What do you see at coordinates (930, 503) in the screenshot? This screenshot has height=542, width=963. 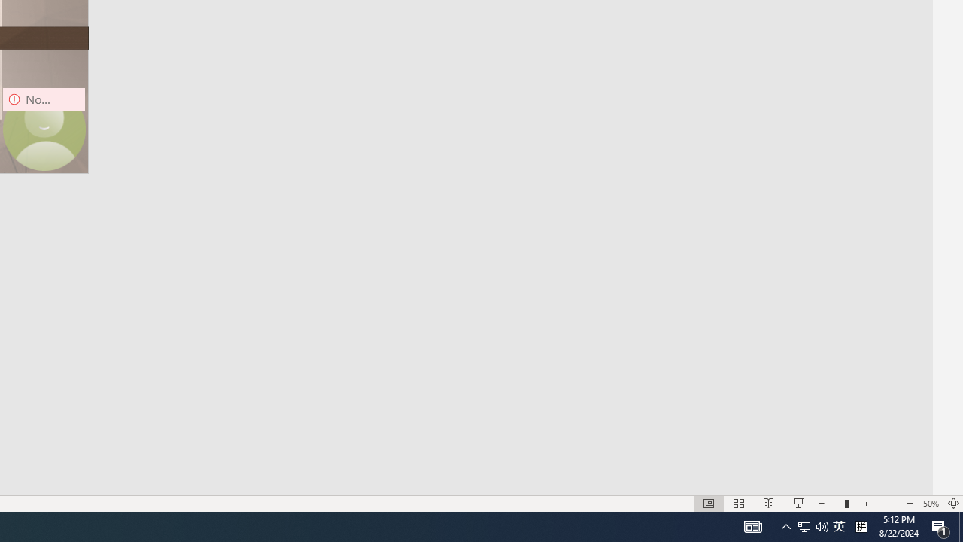 I see `Zoom 50%` at bounding box center [930, 503].